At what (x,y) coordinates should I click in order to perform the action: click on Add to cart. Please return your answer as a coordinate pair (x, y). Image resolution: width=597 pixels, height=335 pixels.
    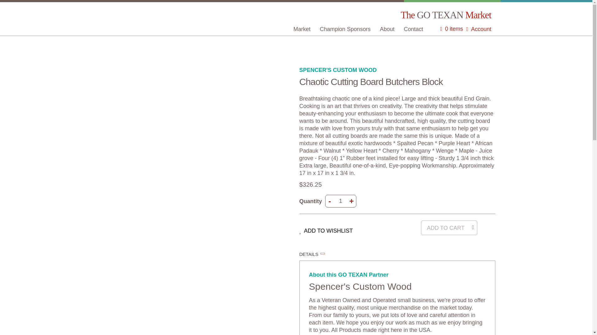
    Looking at the image, I should click on (449, 228).